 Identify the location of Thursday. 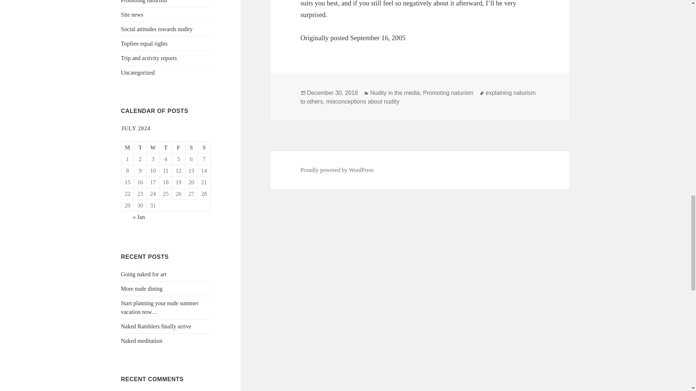
(165, 148).